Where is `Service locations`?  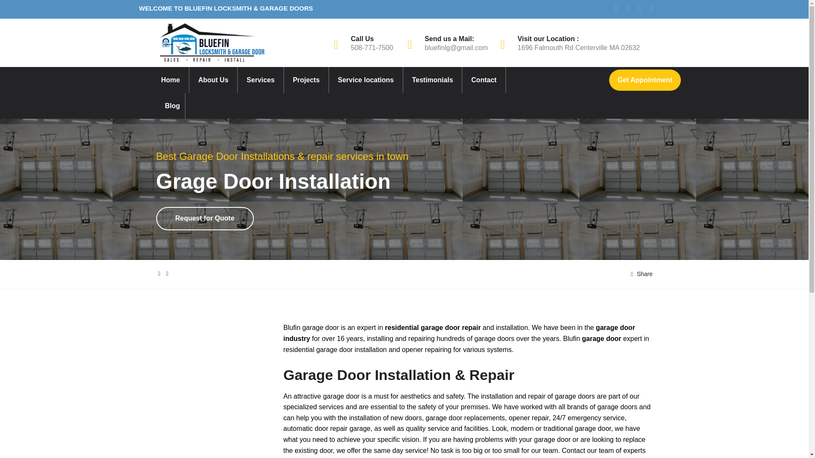 Service locations is located at coordinates (366, 80).